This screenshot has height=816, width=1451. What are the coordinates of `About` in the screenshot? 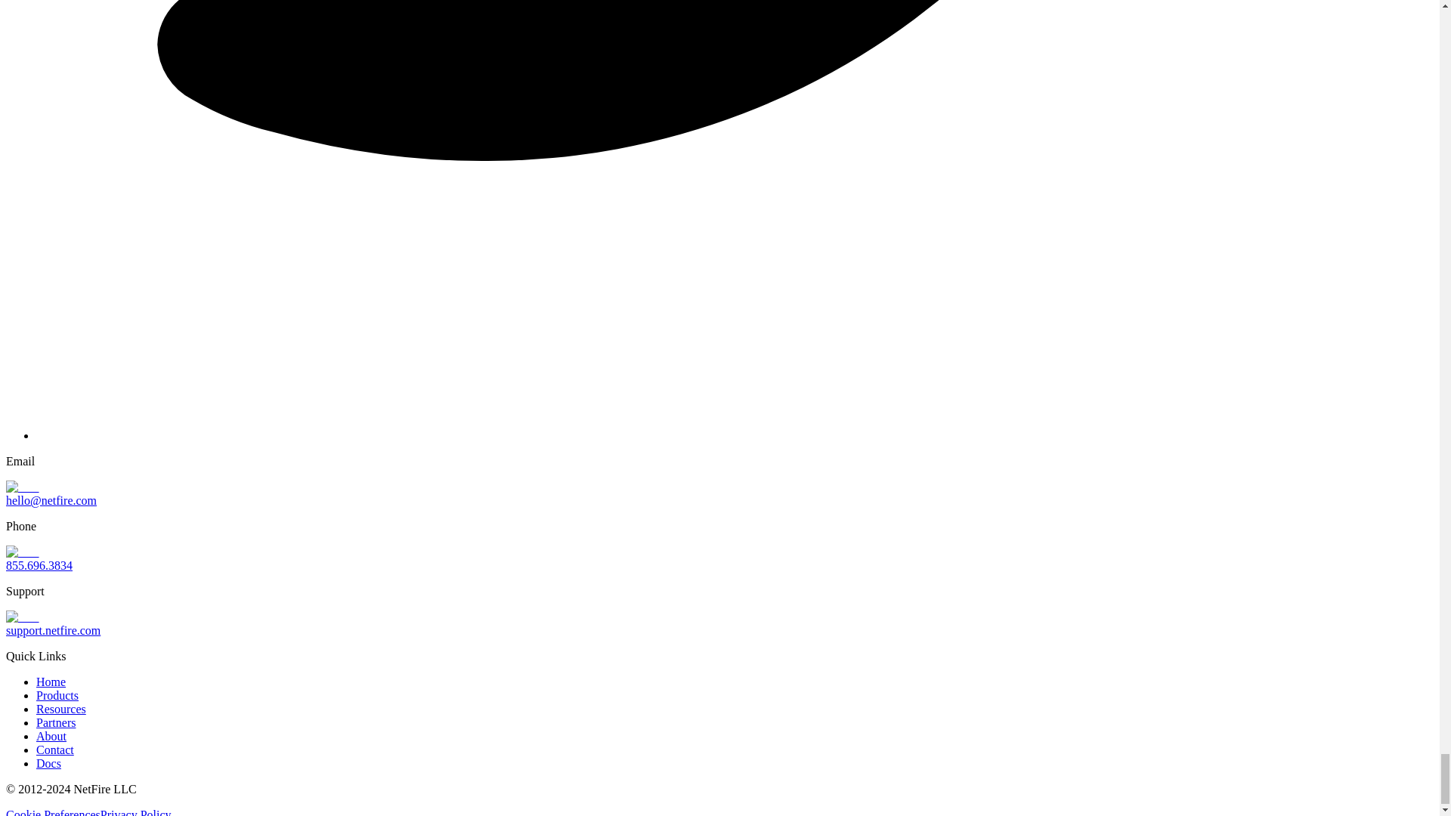 It's located at (51, 736).